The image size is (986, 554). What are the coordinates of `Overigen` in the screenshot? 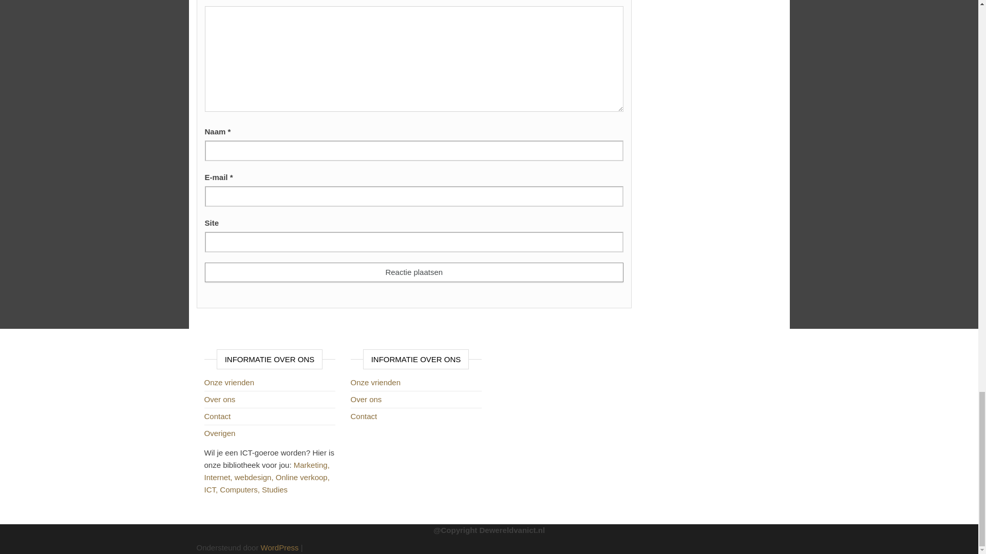 It's located at (220, 433).